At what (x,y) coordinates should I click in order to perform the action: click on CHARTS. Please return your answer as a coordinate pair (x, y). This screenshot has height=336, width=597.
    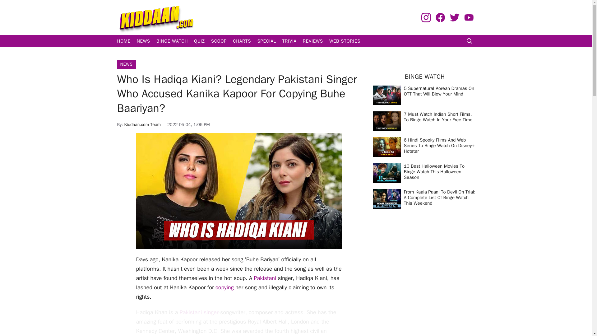
    Looking at the image, I should click on (242, 41).